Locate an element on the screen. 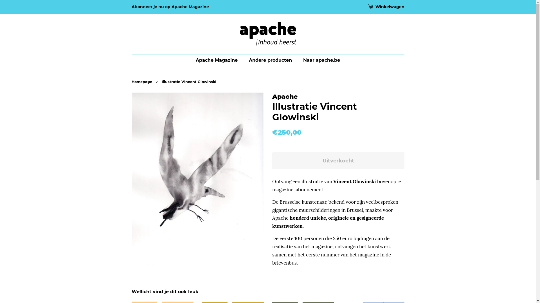 The width and height of the screenshot is (540, 303). Uitverkocht is located at coordinates (338, 161).